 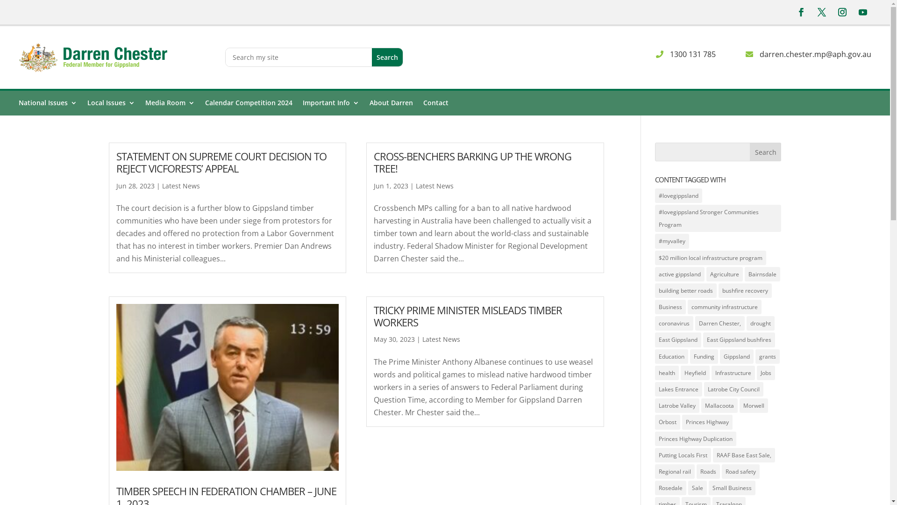 What do you see at coordinates (111, 105) in the screenshot?
I see `Local Issues` at bounding box center [111, 105].